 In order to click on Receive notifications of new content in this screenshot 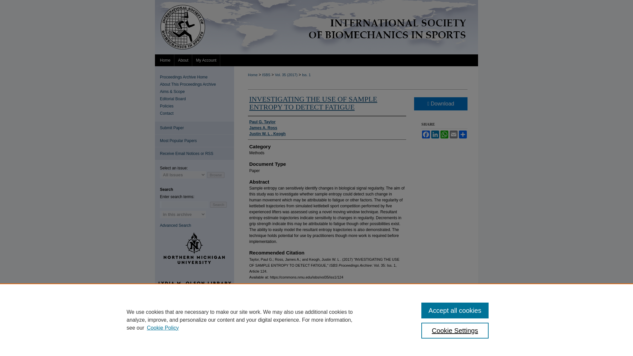, I will do `click(195, 154)`.